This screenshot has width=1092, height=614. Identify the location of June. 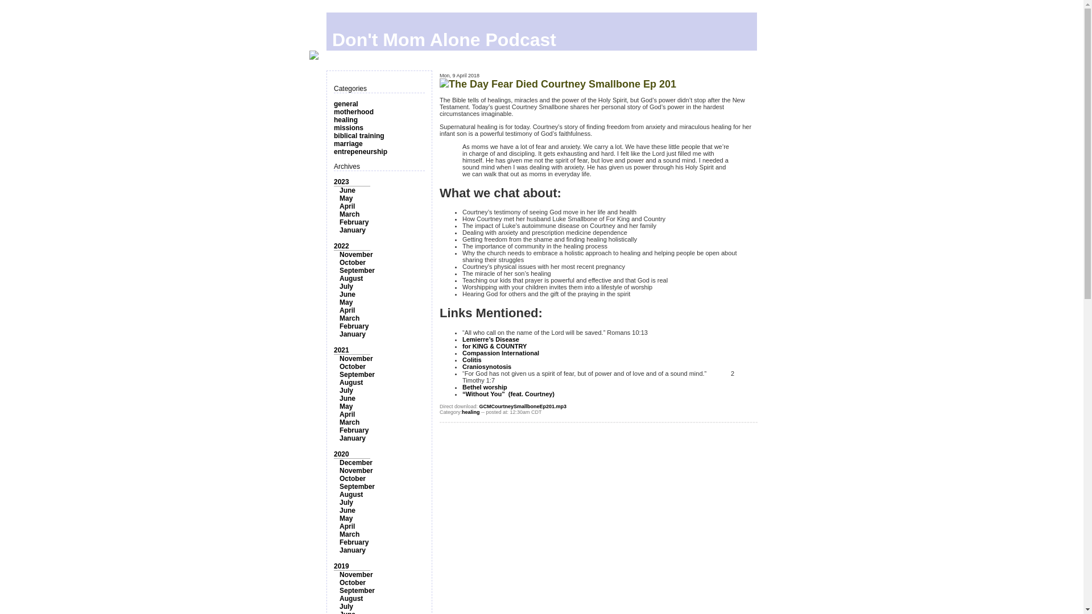
(348, 294).